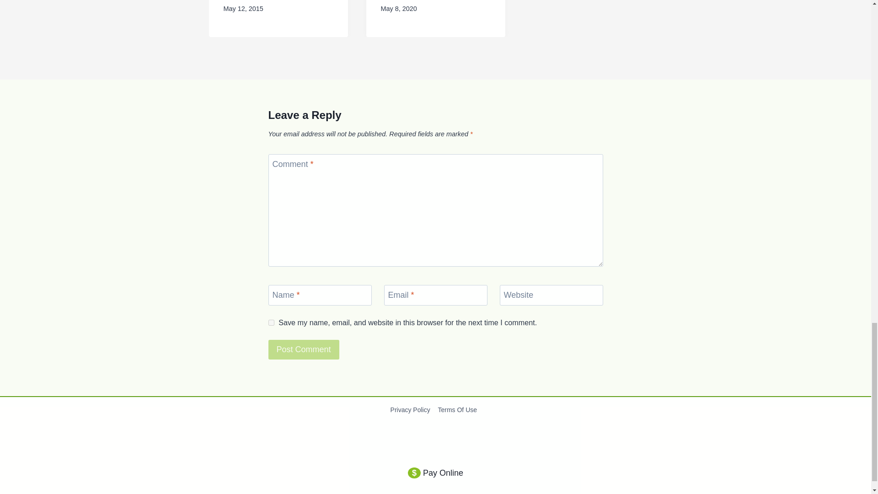  What do you see at coordinates (303, 349) in the screenshot?
I see `Post Comment` at bounding box center [303, 349].